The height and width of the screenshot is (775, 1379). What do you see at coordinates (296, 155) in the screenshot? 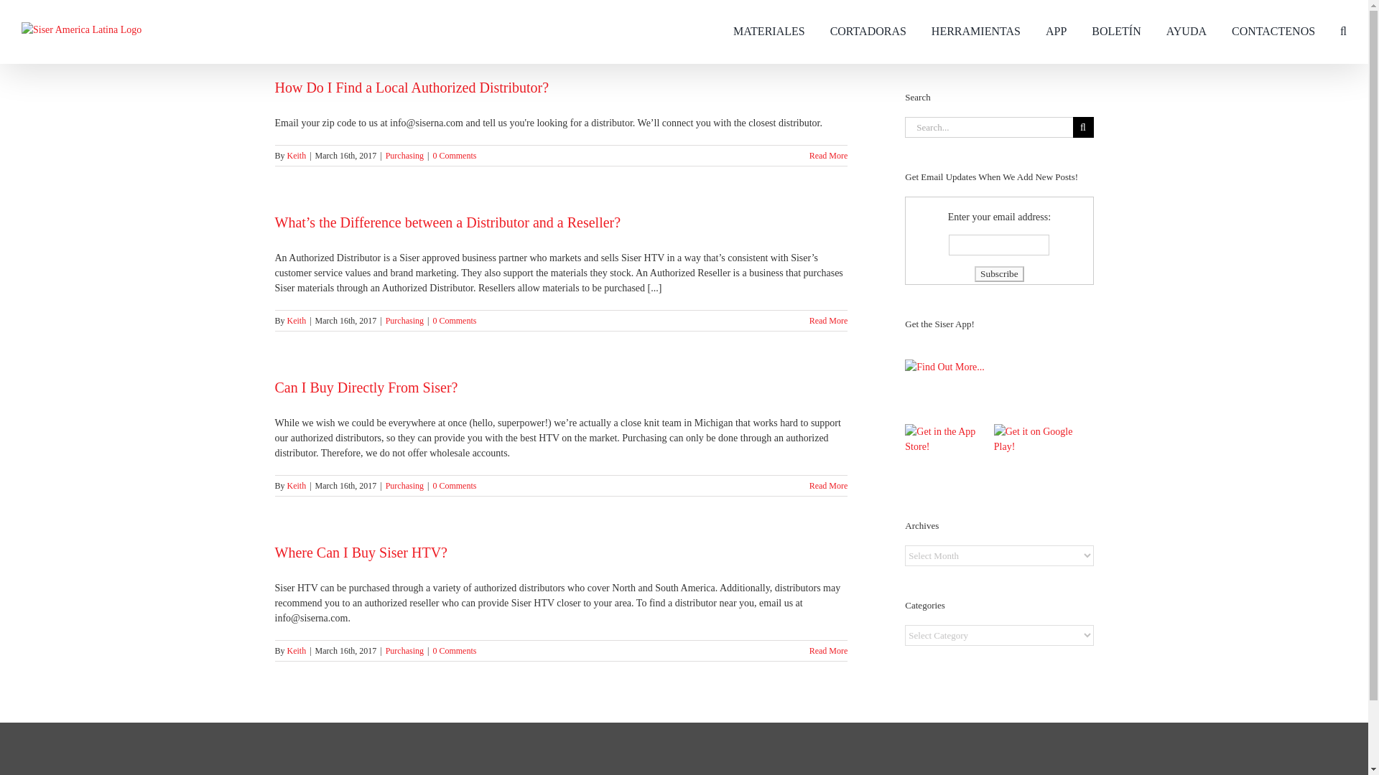
I see `Posts by Keith` at bounding box center [296, 155].